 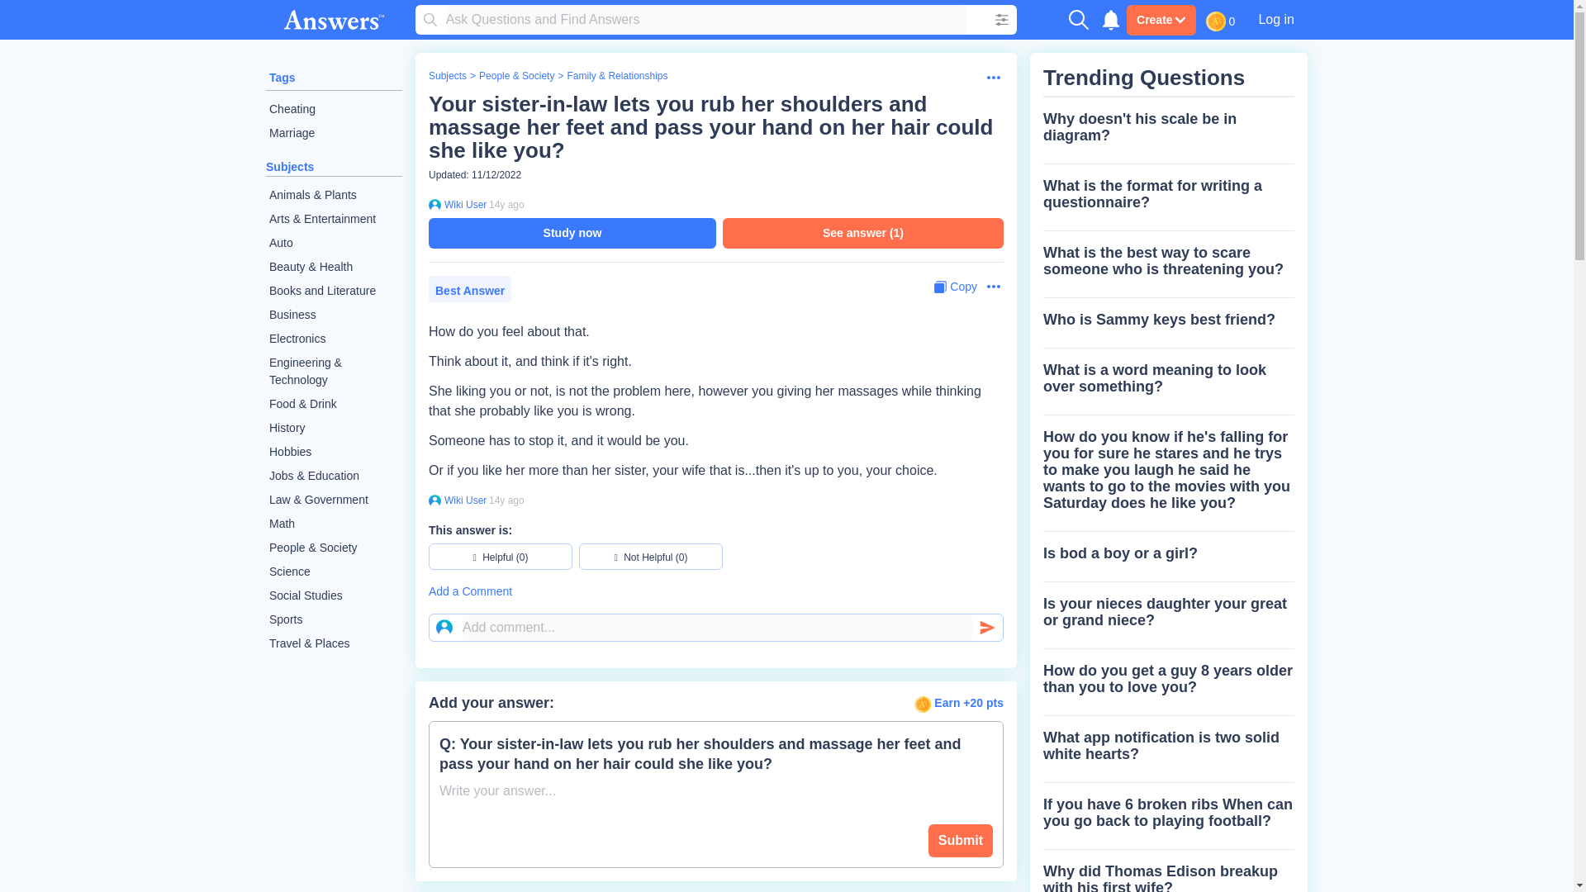 I want to click on 2010-05-03 16:16:19, so click(x=506, y=204).